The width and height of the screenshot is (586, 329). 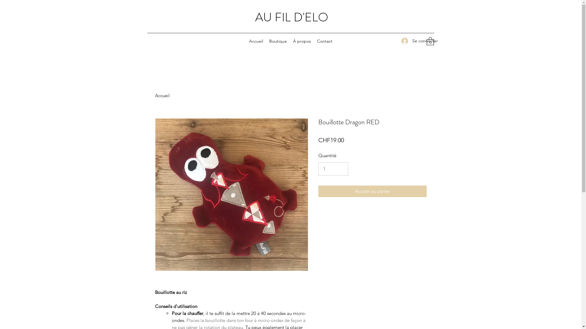 I want to click on Contact, so click(x=325, y=41).